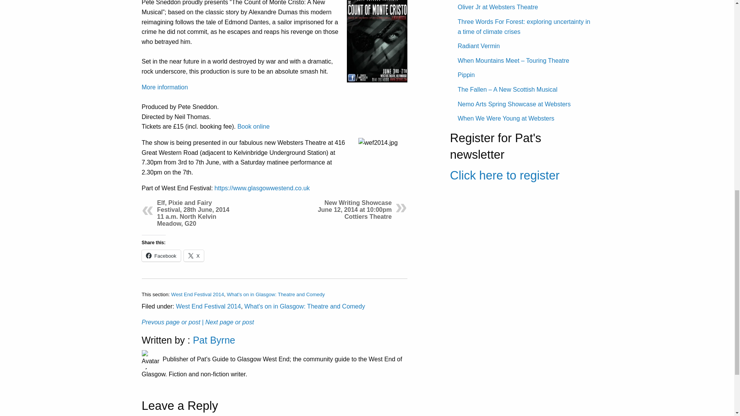 The height and width of the screenshot is (416, 740). I want to click on Facebook, so click(161, 256).